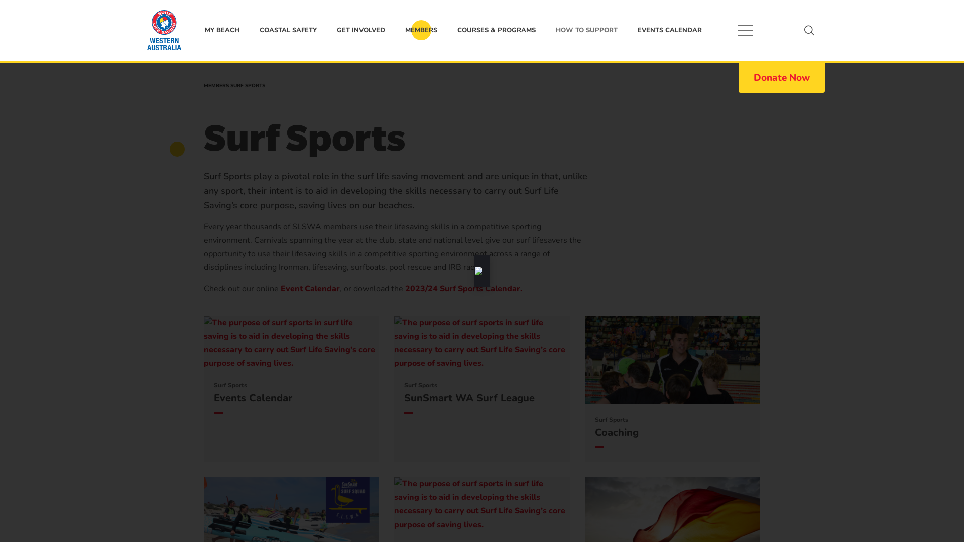 This screenshot has width=964, height=542. What do you see at coordinates (291, 389) in the screenshot?
I see `Surf Sports
Events Calendar` at bounding box center [291, 389].